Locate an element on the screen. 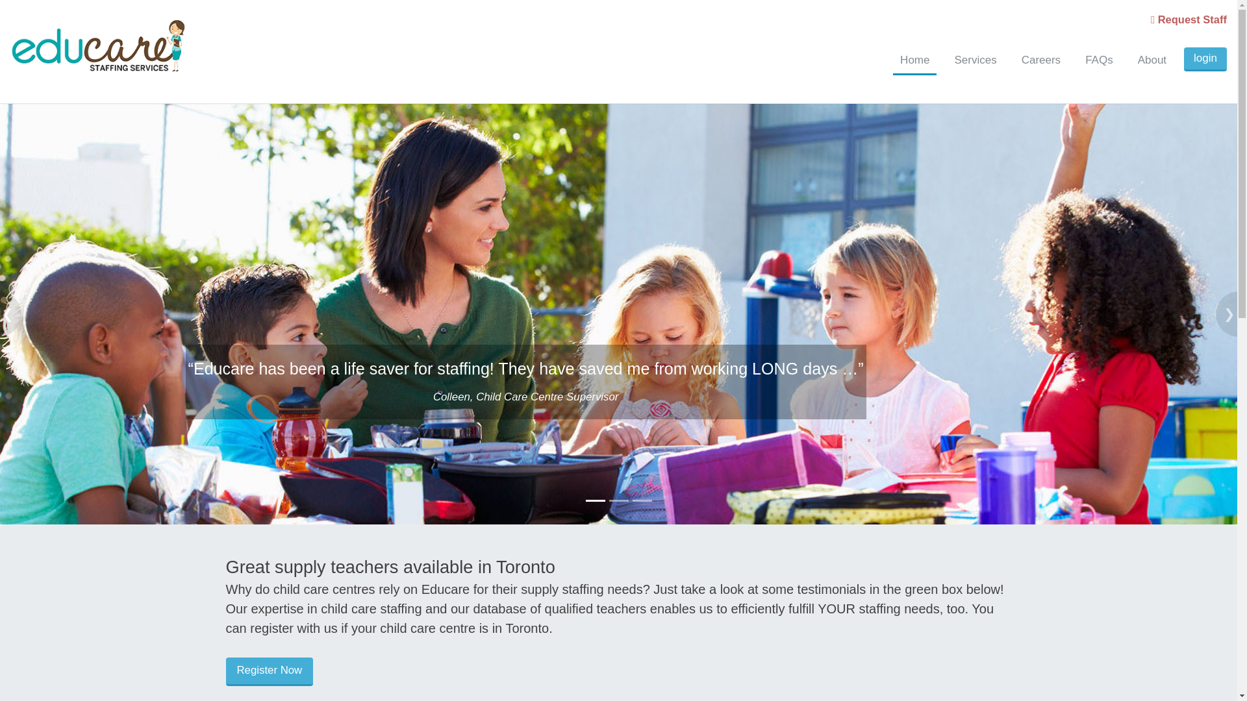  Register Now is located at coordinates (270, 672).